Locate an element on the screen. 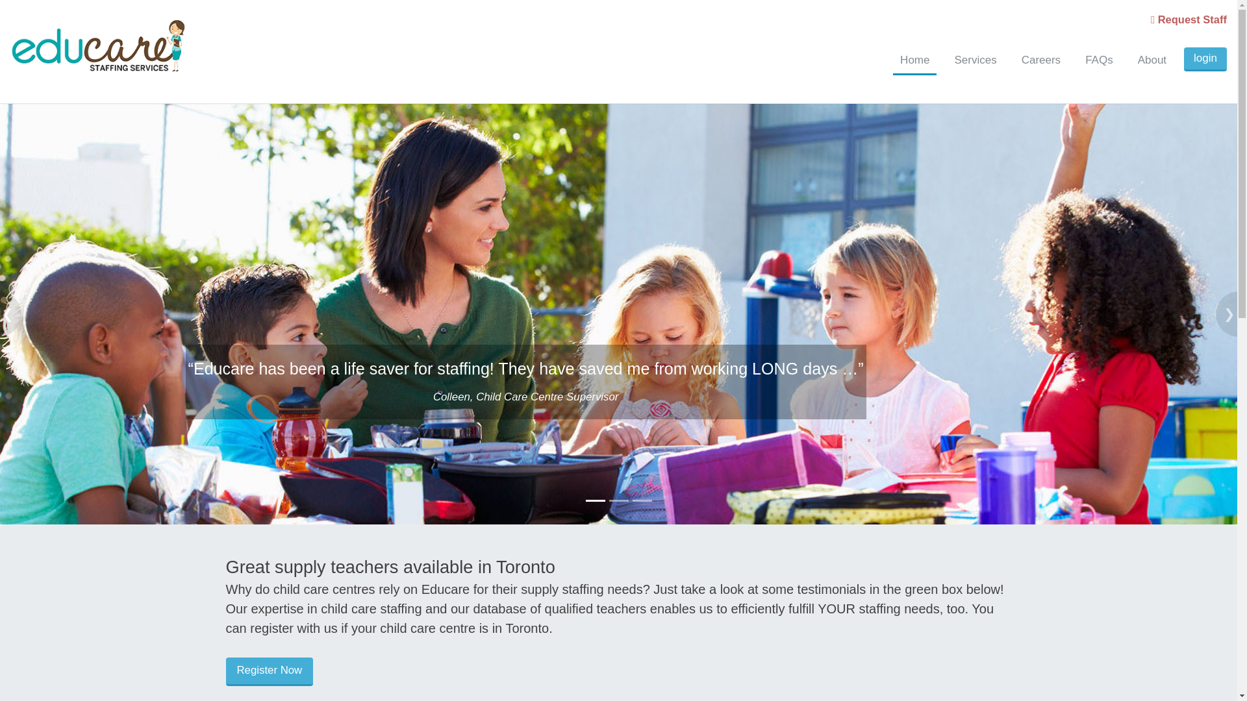  Register Now is located at coordinates (270, 672).